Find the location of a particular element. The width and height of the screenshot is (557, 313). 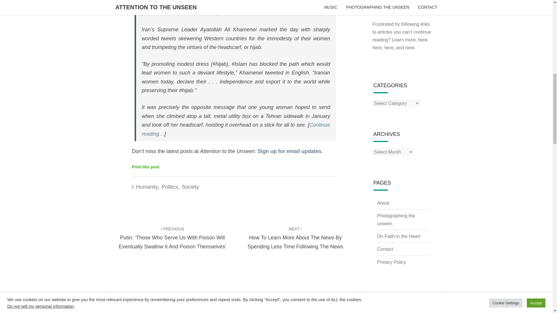

here is located at coordinates (377, 48).